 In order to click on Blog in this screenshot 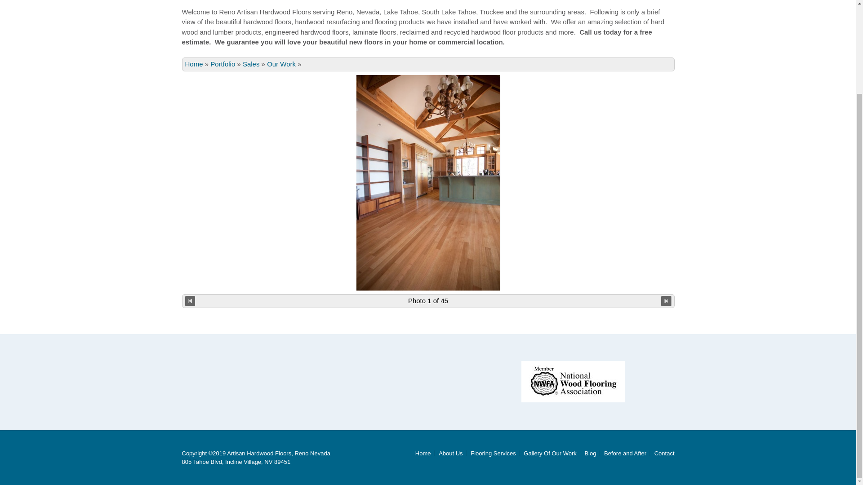, I will do `click(590, 454)`.